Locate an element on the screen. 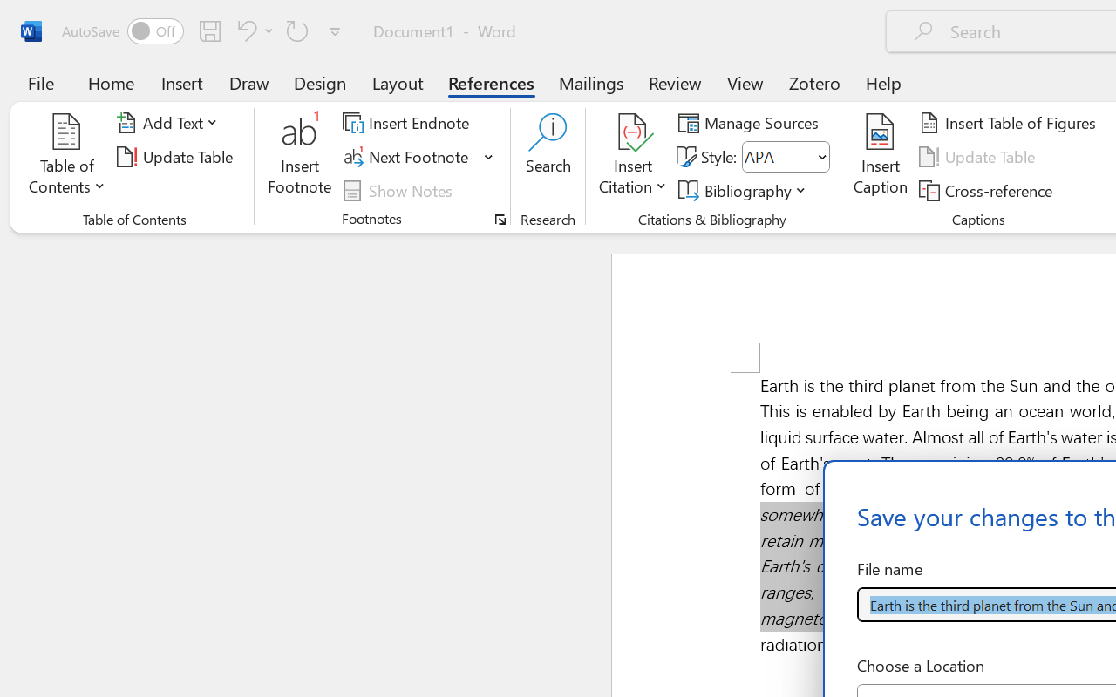 The width and height of the screenshot is (1116, 697). Insert Footnote is located at coordinates (300, 157).